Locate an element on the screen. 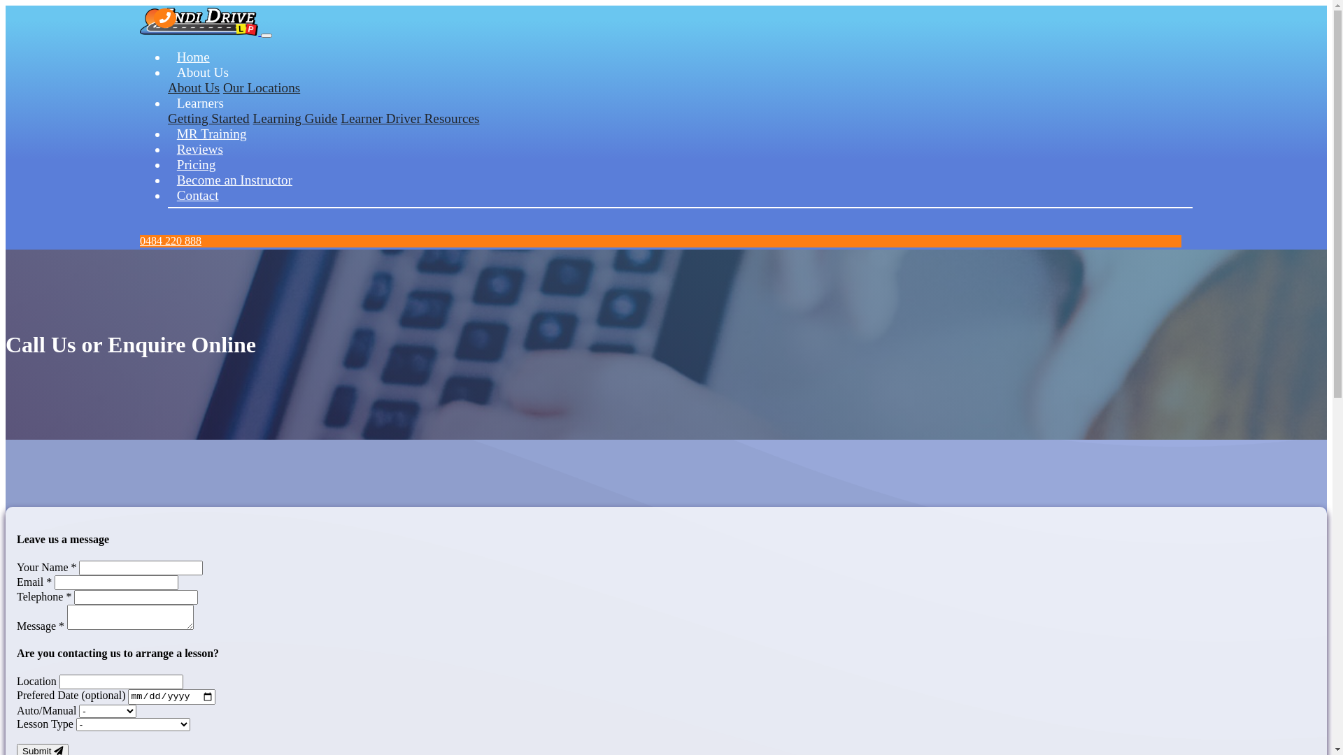 This screenshot has height=755, width=1343. Our Locations is located at coordinates (262, 88).